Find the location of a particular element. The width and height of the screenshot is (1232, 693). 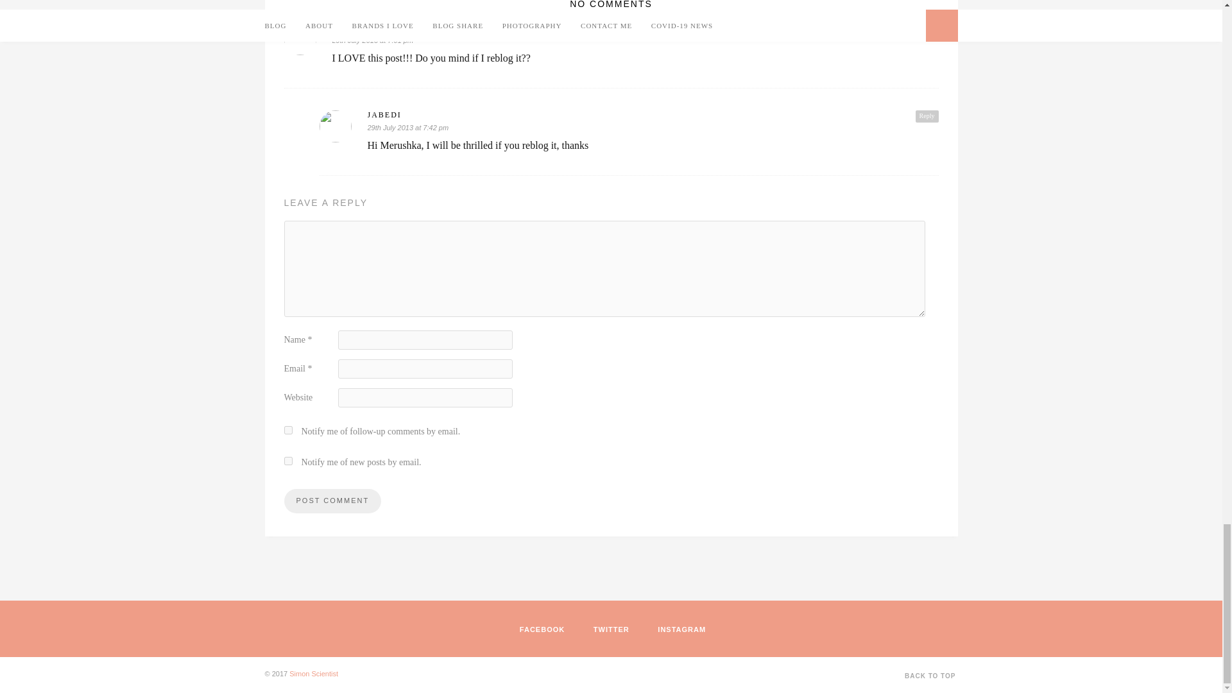

subscribe is located at coordinates (287, 430).